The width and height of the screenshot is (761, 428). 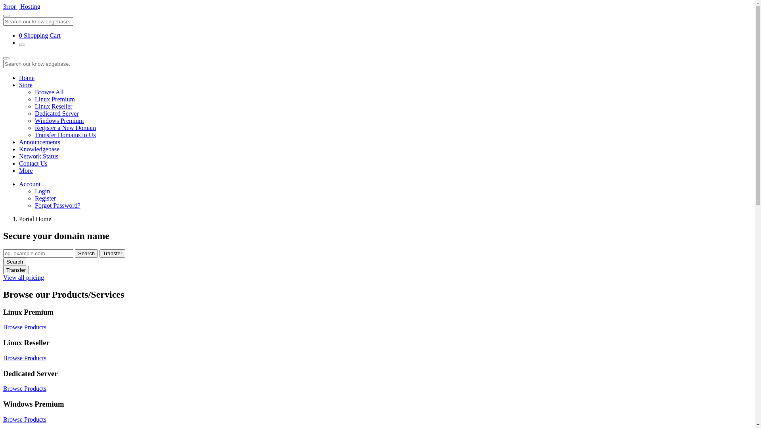 What do you see at coordinates (26, 85) in the screenshot?
I see `Store` at bounding box center [26, 85].